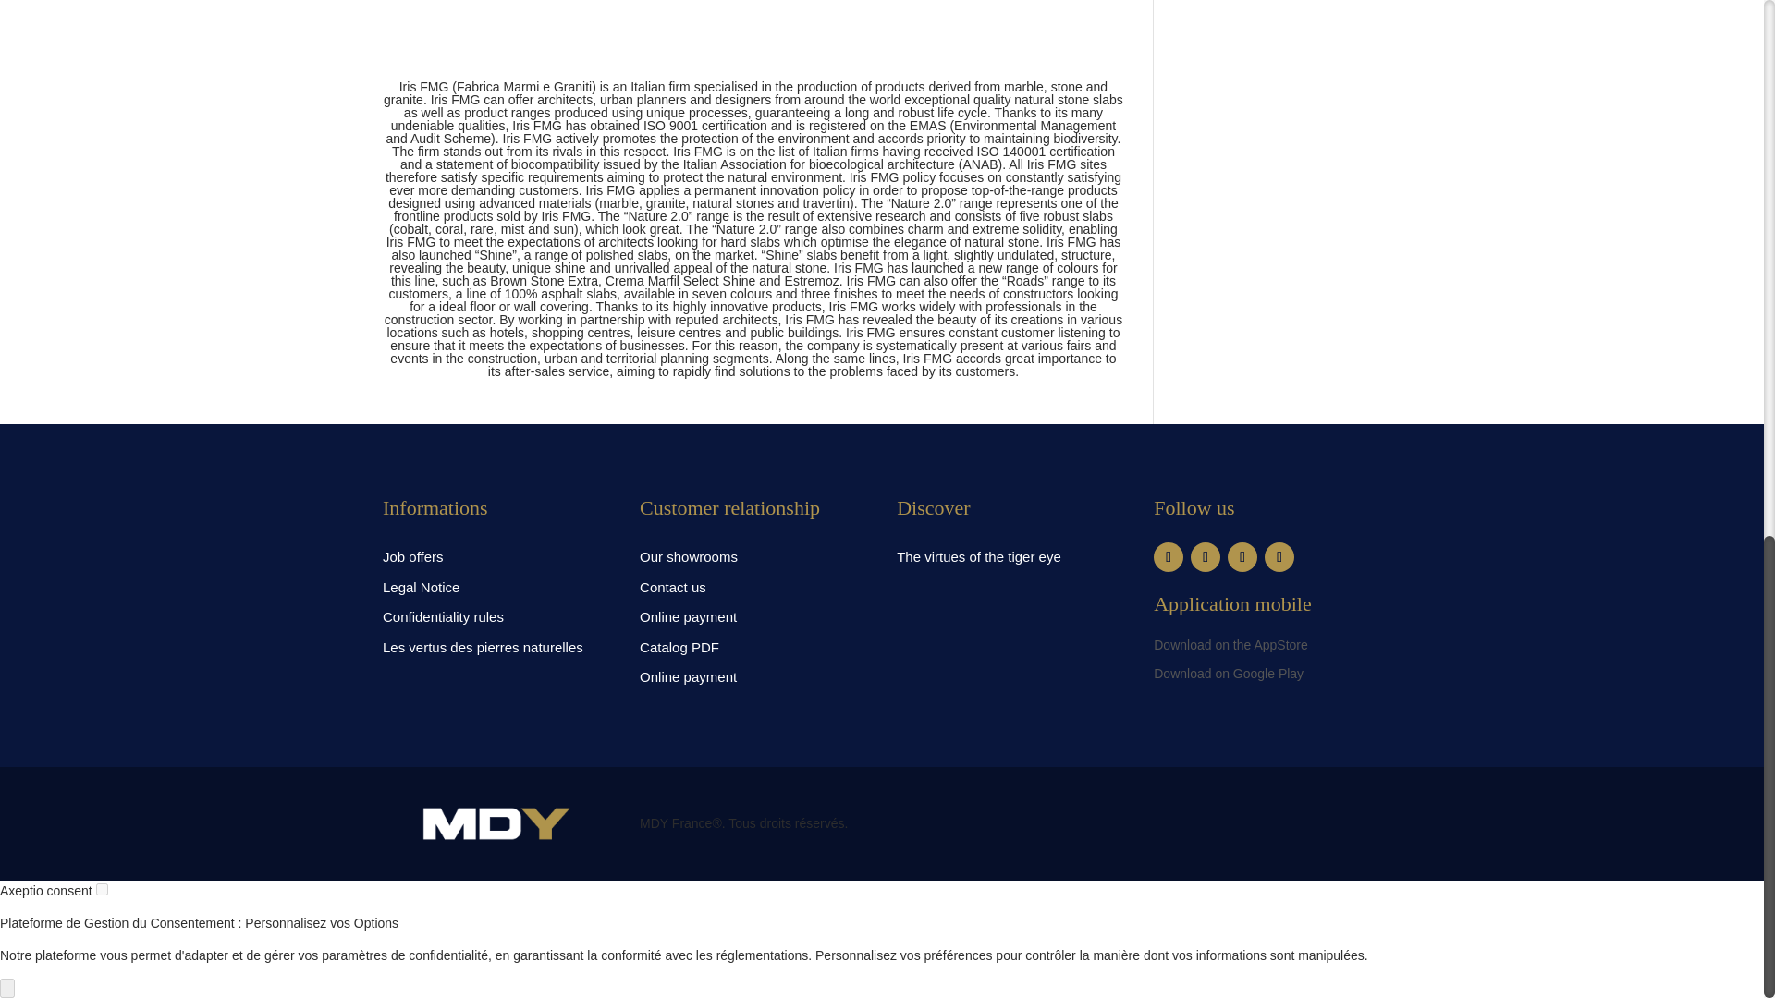 The width and height of the screenshot is (1775, 998). I want to click on Follow on Instagram, so click(1206, 556).